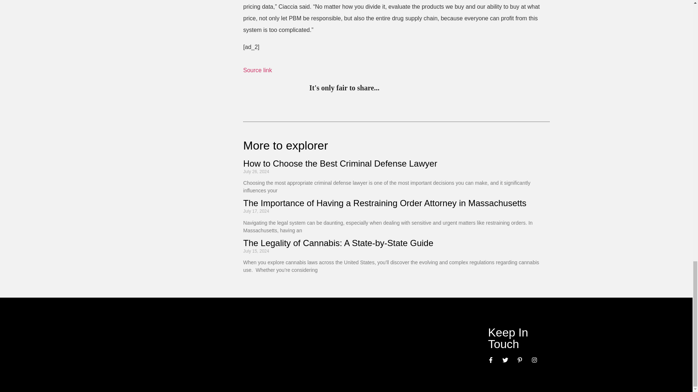 This screenshot has width=698, height=392. Describe the element at coordinates (401, 89) in the screenshot. I see `twitter` at that location.